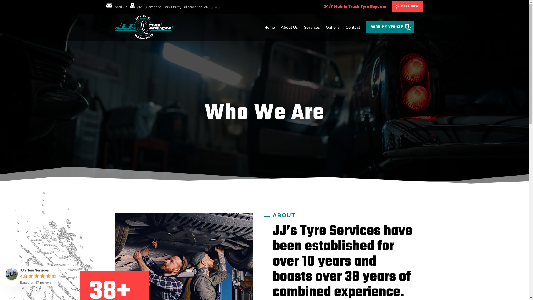 This screenshot has width=533, height=300. What do you see at coordinates (31, 276) in the screenshot?
I see `jjs-tyre-services-google-reviews` at bounding box center [31, 276].